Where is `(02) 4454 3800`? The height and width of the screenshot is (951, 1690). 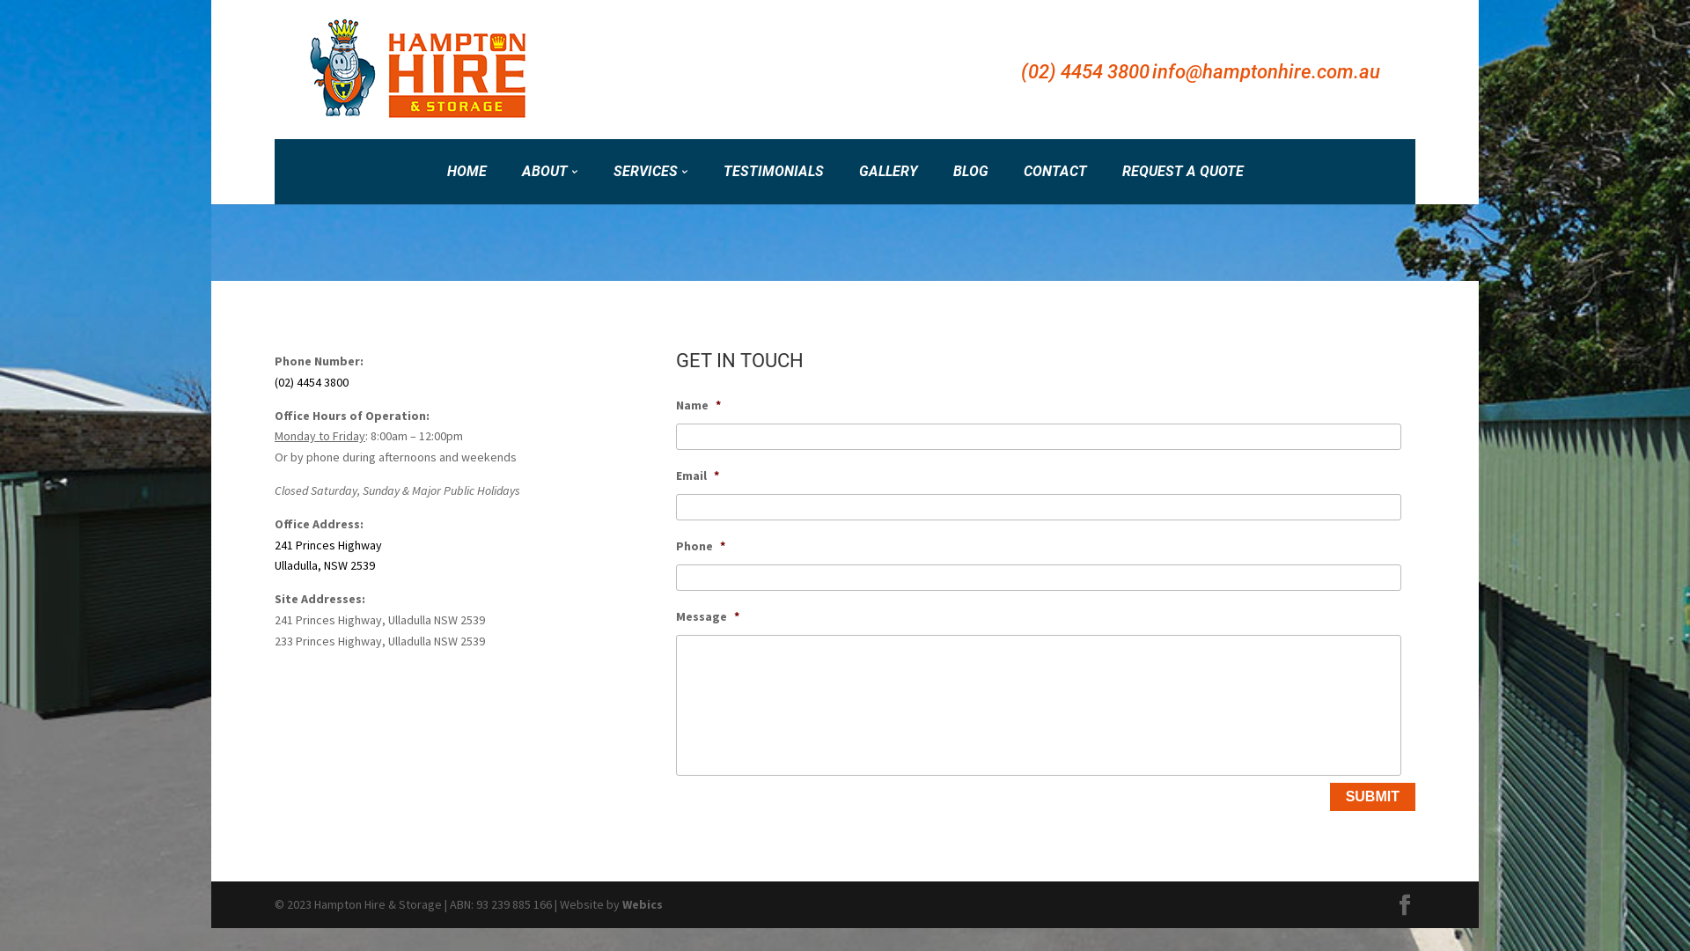
(02) 4454 3800 is located at coordinates (1085, 72).